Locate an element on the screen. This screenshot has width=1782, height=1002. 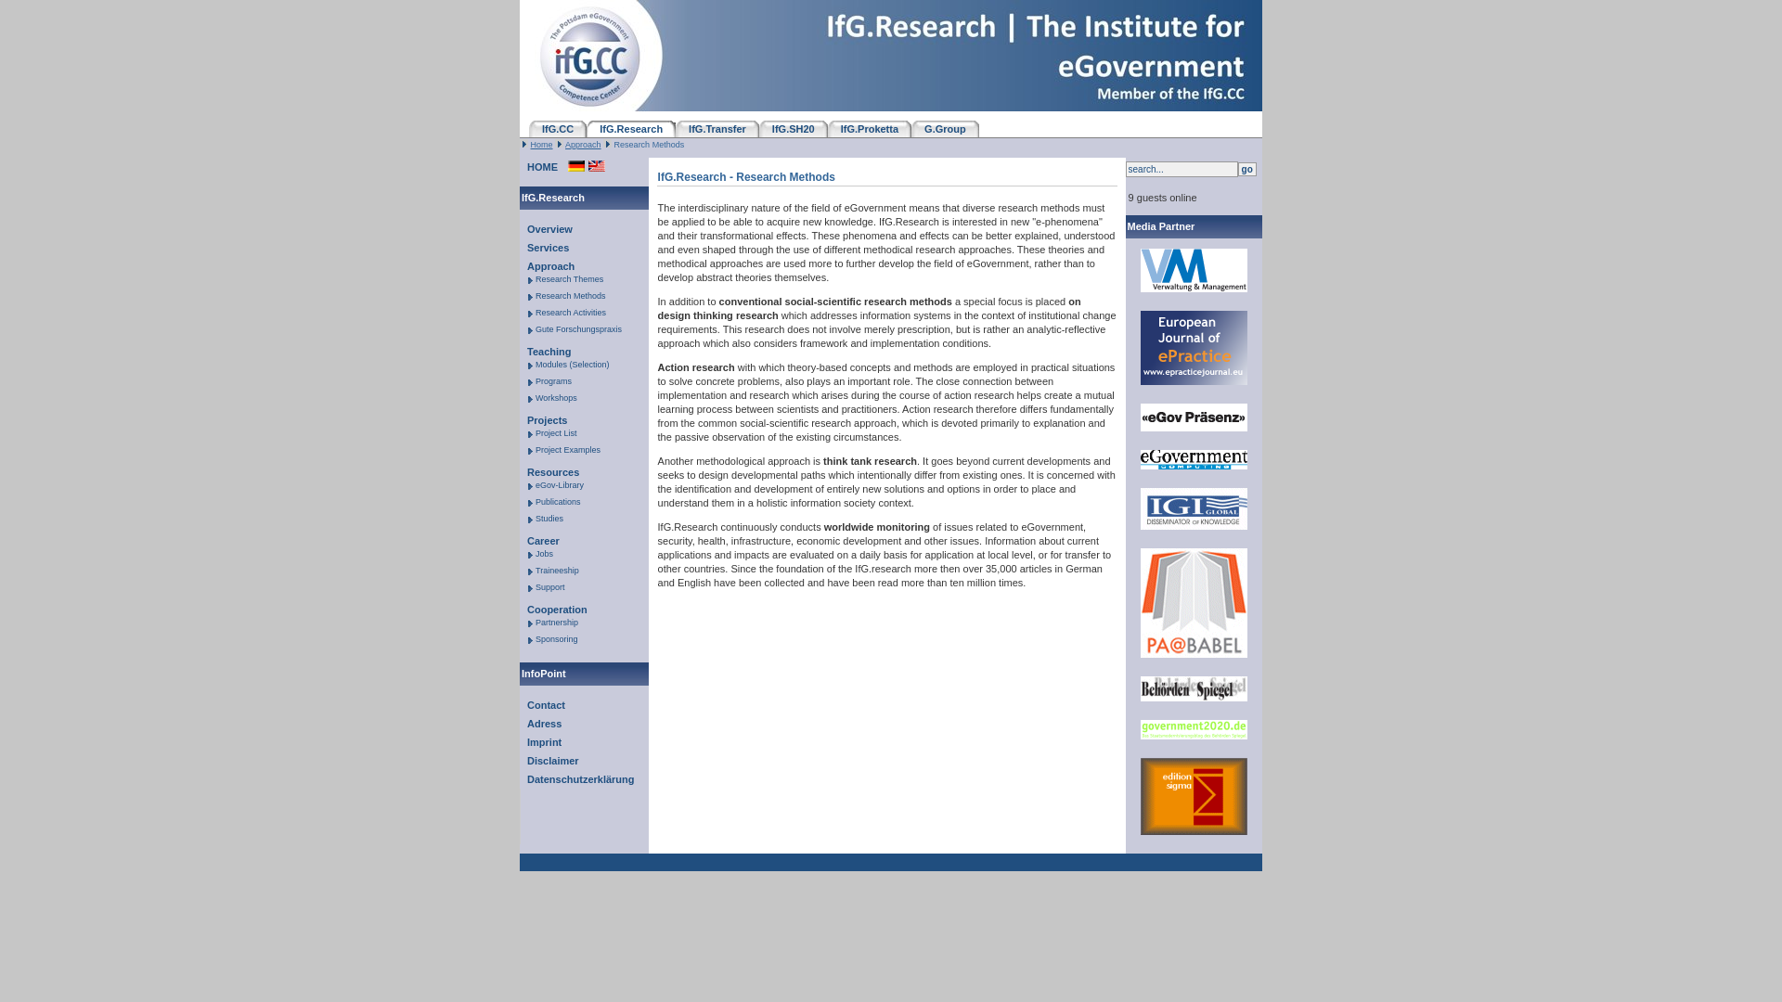
Project Examples is located at coordinates (566, 450).